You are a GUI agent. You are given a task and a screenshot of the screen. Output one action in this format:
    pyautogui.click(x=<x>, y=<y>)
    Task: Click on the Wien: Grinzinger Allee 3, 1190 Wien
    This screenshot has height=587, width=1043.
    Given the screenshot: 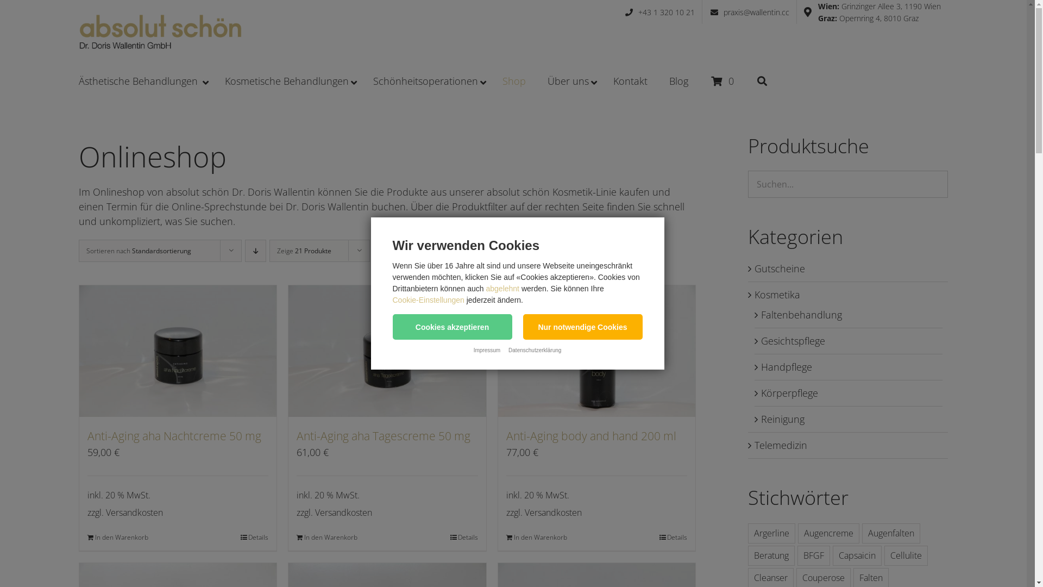 What is the action you would take?
    pyautogui.click(x=879, y=6)
    